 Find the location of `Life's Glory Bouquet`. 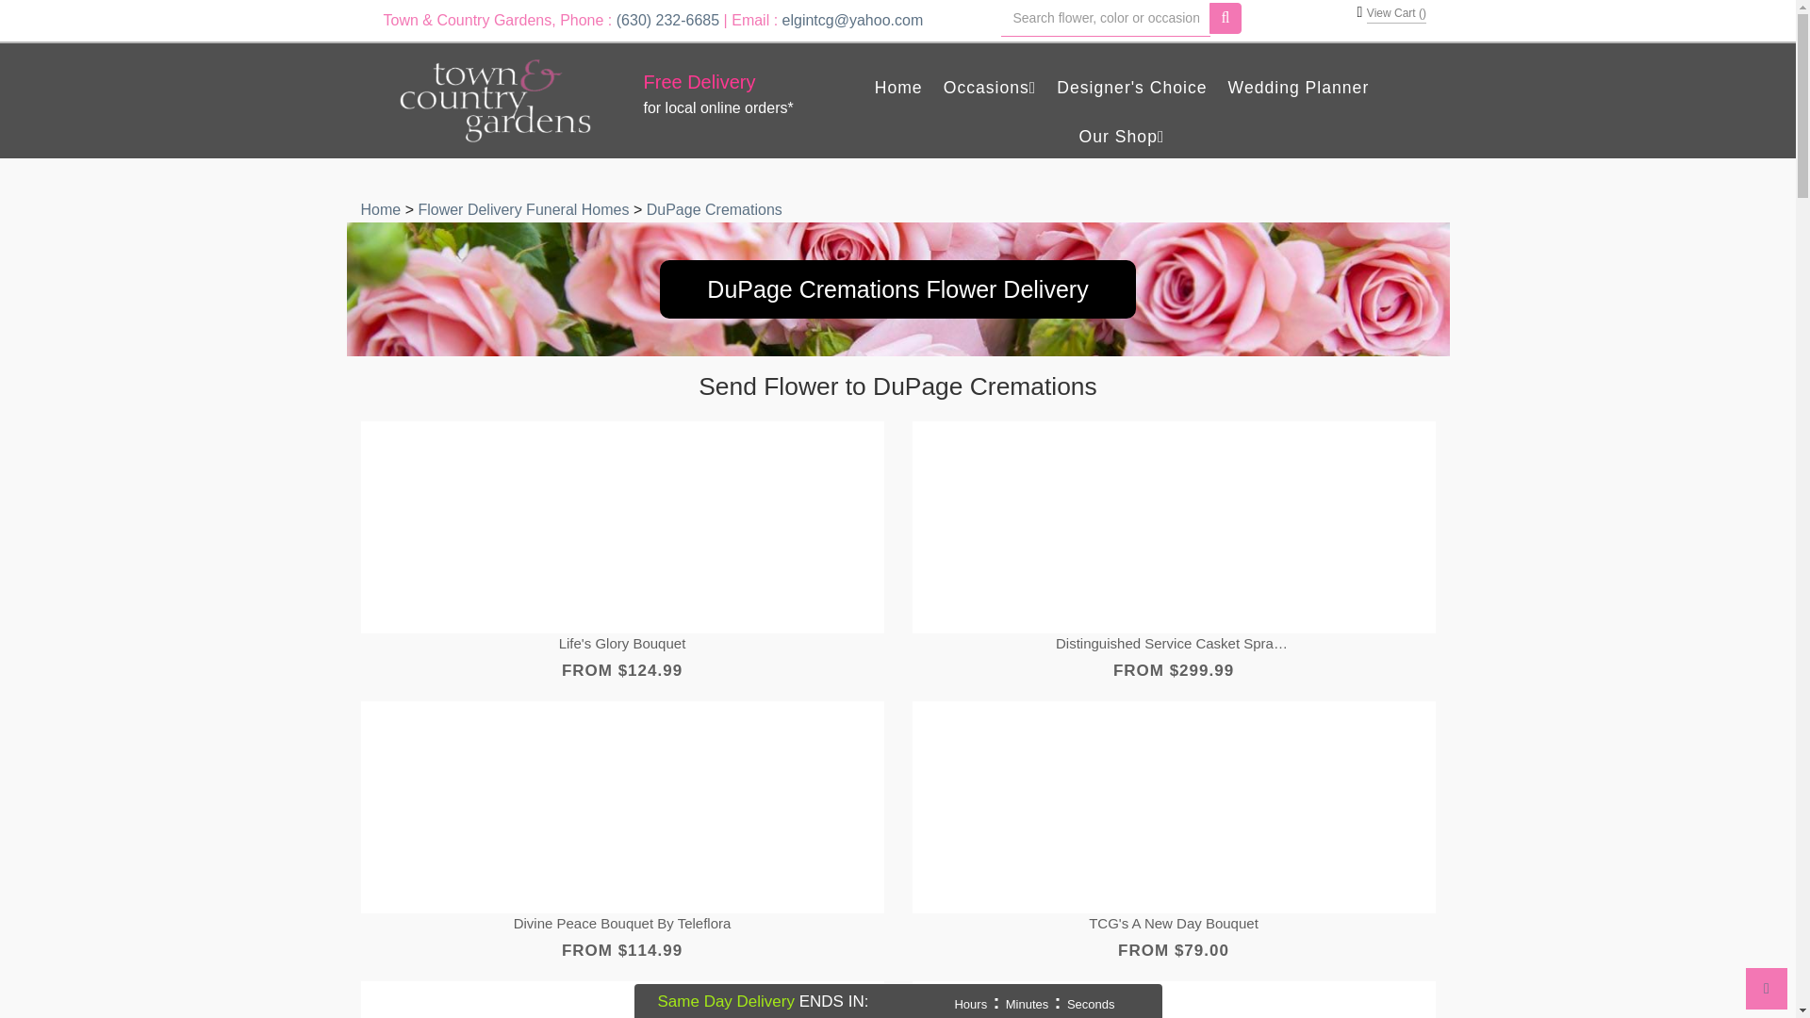

Life's Glory Bouquet is located at coordinates (622, 644).